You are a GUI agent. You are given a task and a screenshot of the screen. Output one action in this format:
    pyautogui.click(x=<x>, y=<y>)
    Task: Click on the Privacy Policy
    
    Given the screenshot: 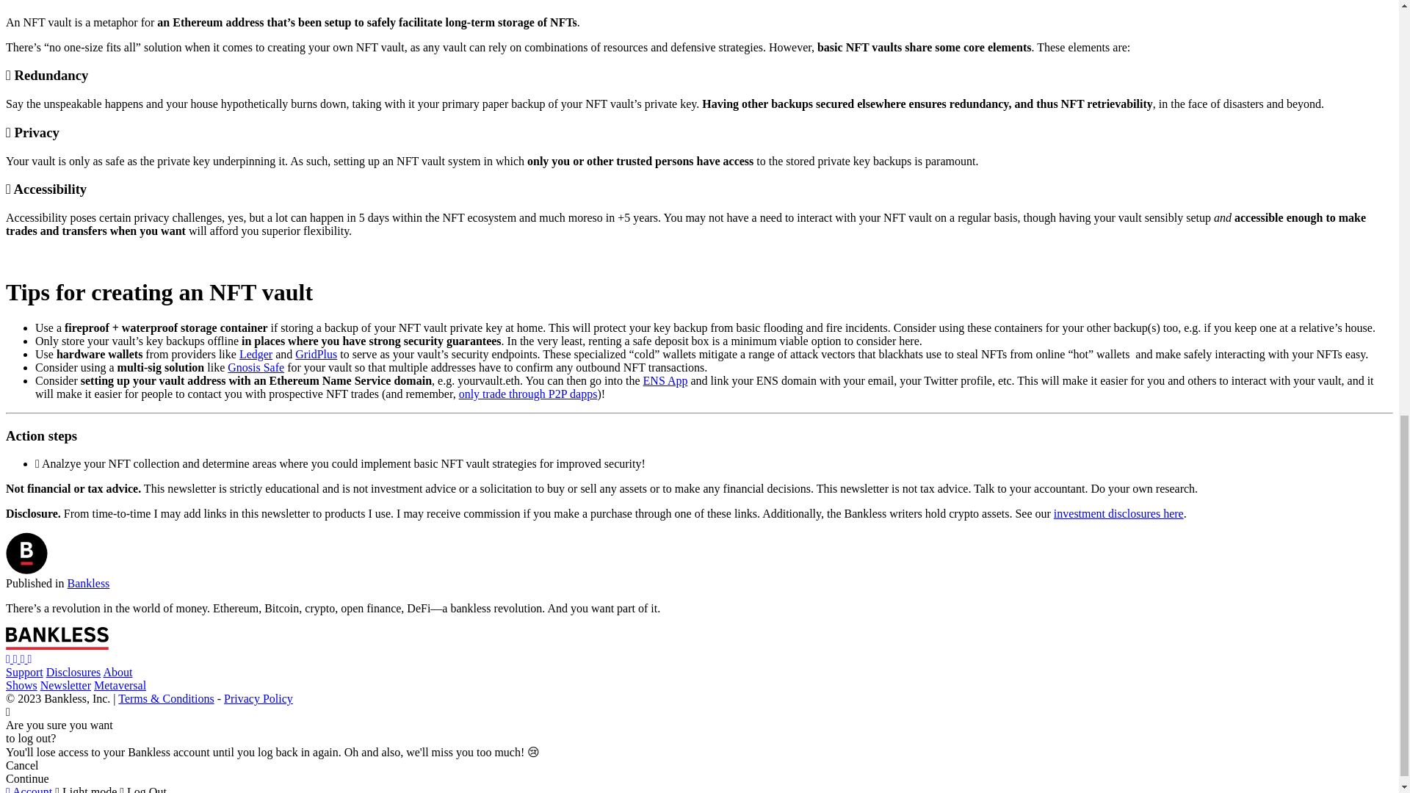 What is the action you would take?
    pyautogui.click(x=258, y=698)
    